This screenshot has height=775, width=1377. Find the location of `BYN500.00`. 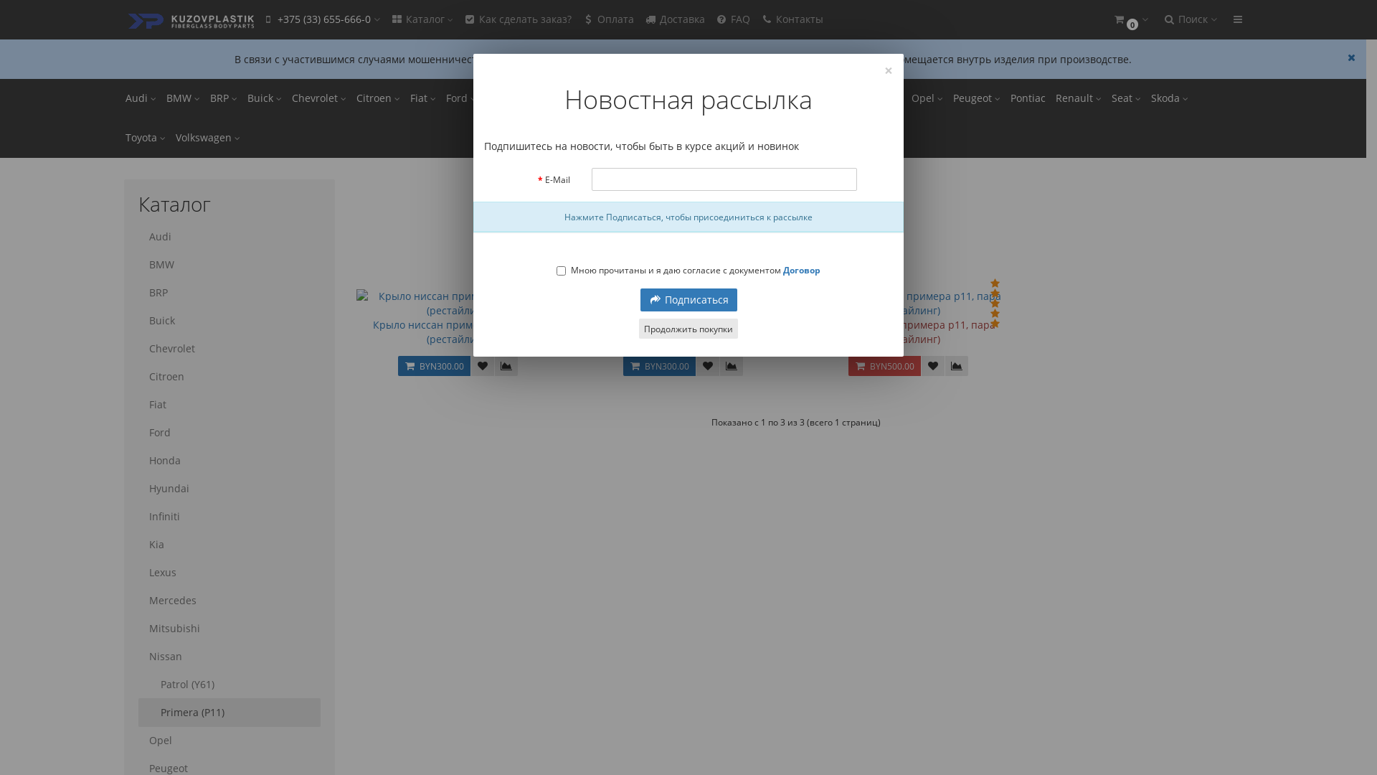

BYN500.00 is located at coordinates (885, 366).